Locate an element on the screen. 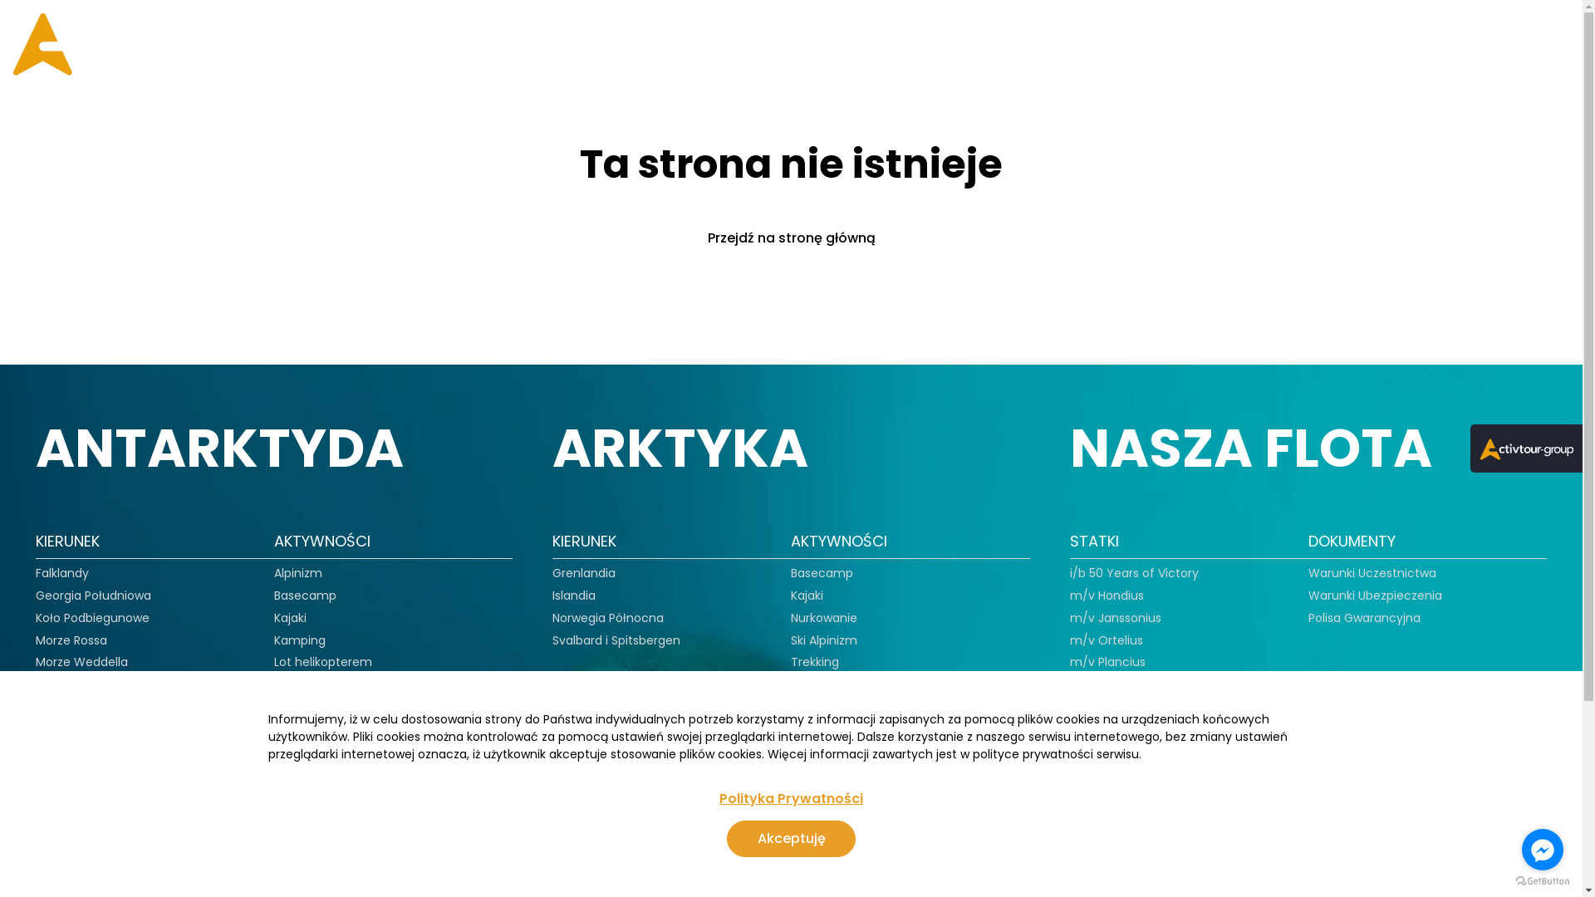  m/v Plancius is located at coordinates (1108, 663).